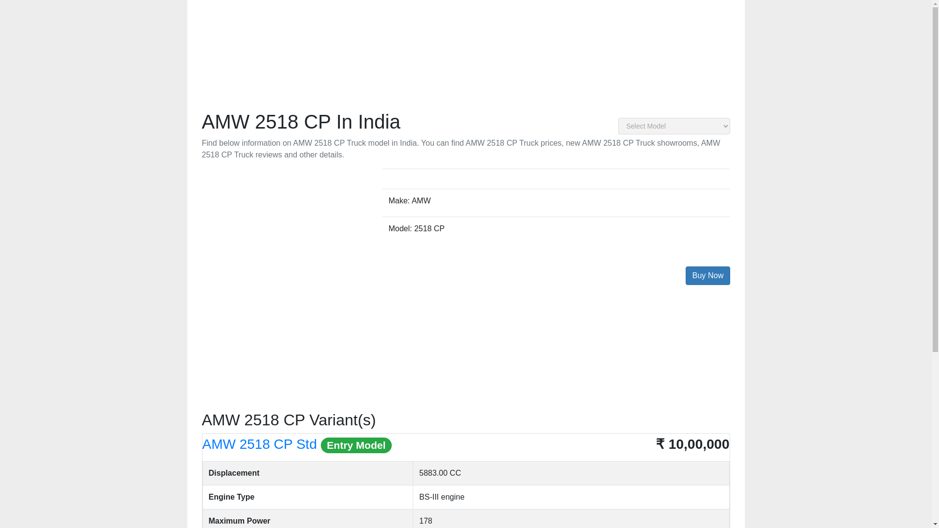  I want to click on Buy Now, so click(707, 276).